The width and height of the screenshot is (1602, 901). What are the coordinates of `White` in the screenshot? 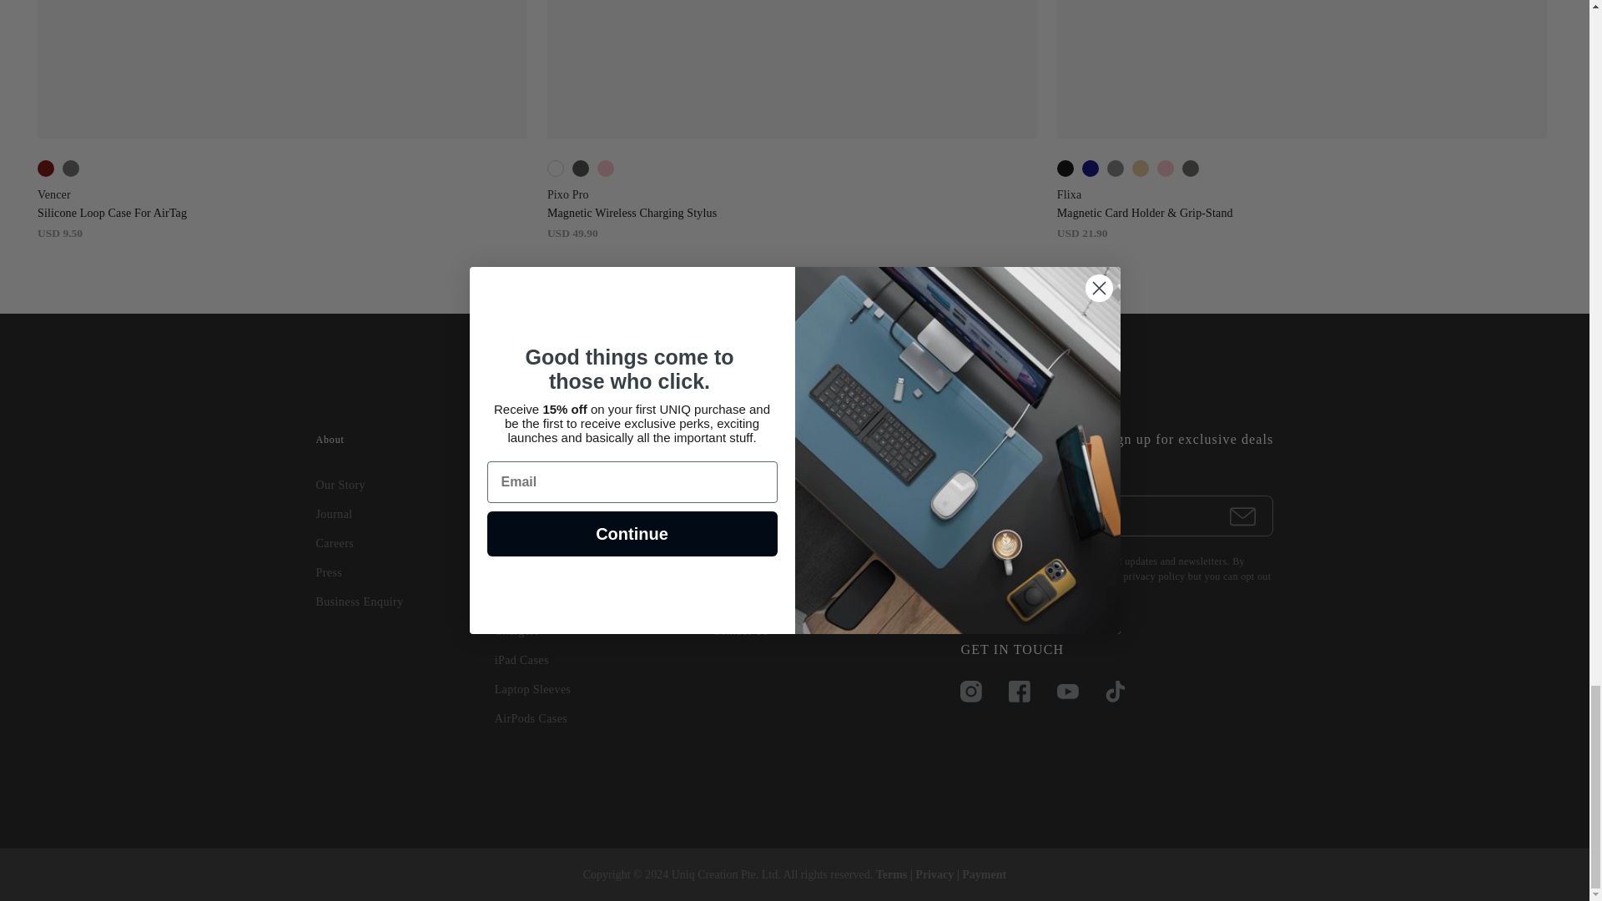 It's located at (554, 169).